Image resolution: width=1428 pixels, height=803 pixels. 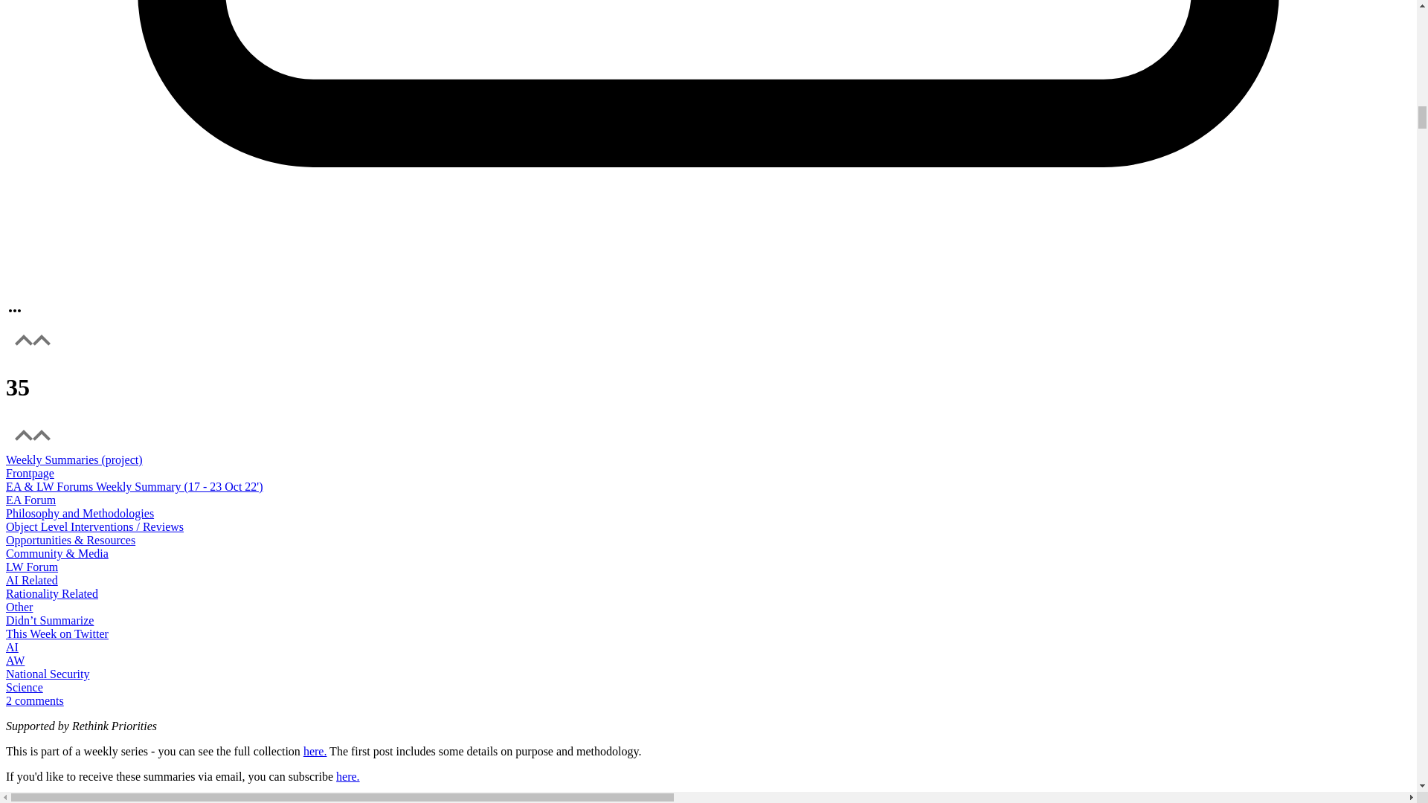 I want to click on Other, so click(x=19, y=607).